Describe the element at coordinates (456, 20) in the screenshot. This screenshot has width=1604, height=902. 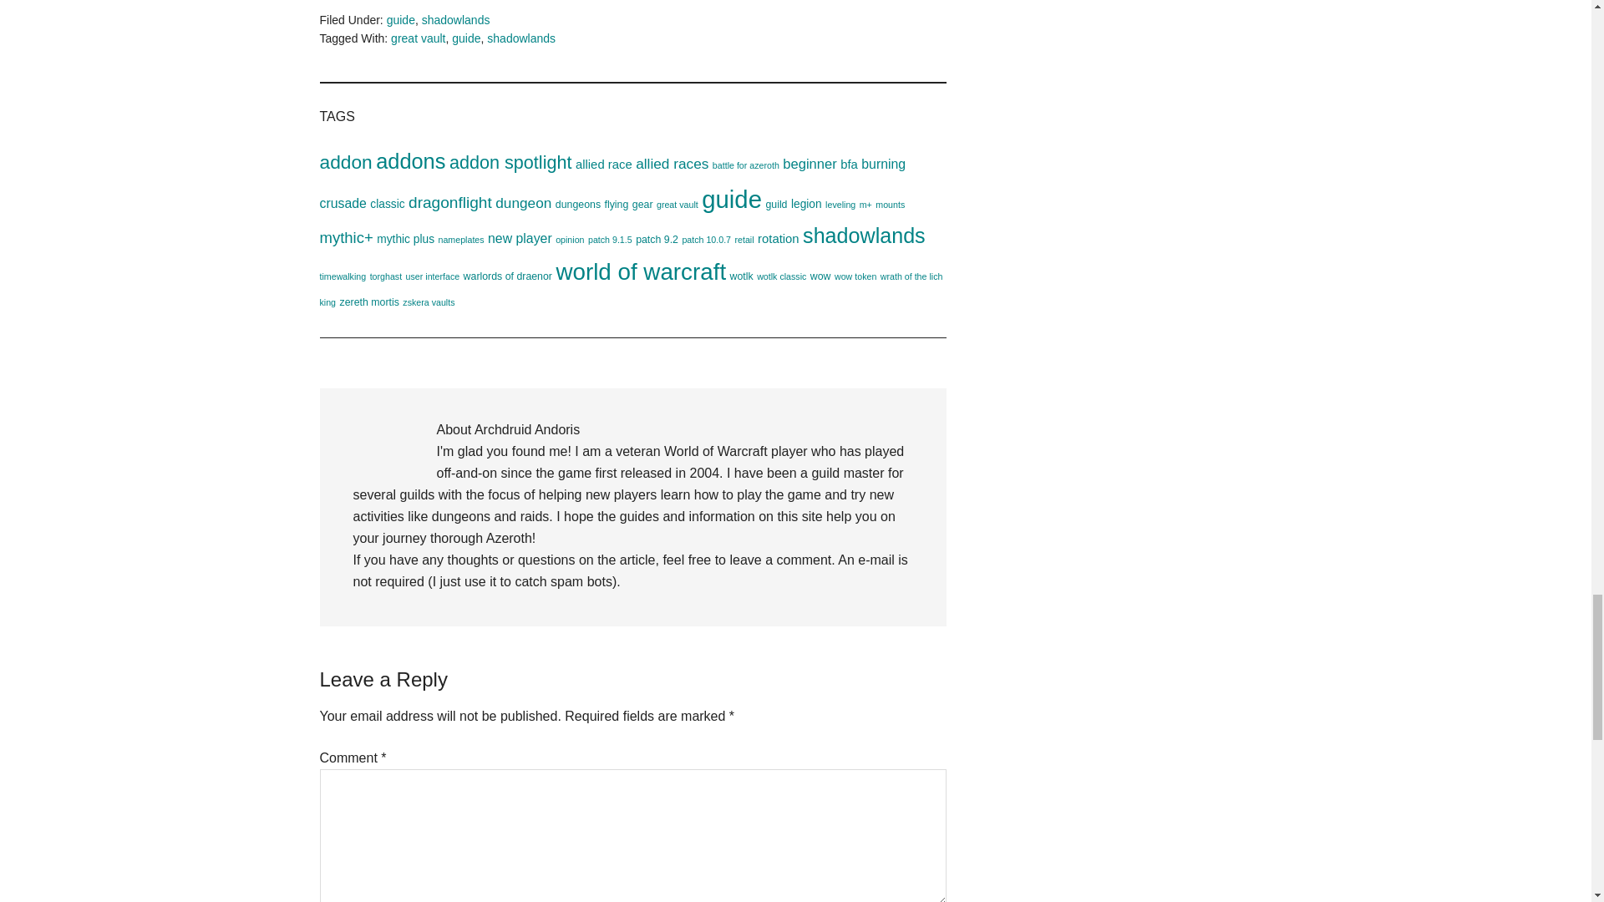
I see `shadowlands` at that location.